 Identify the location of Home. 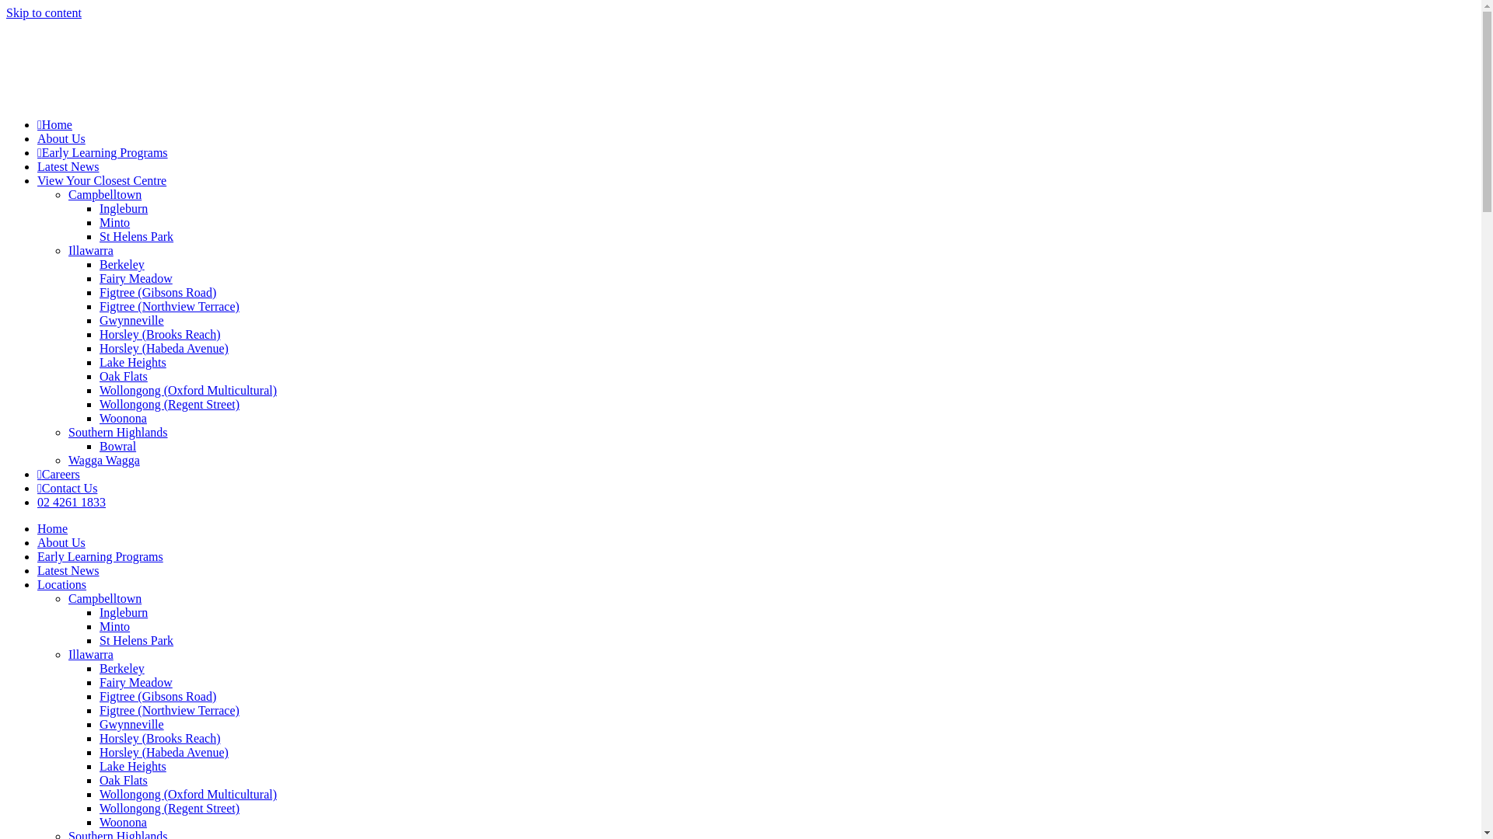
(54, 124).